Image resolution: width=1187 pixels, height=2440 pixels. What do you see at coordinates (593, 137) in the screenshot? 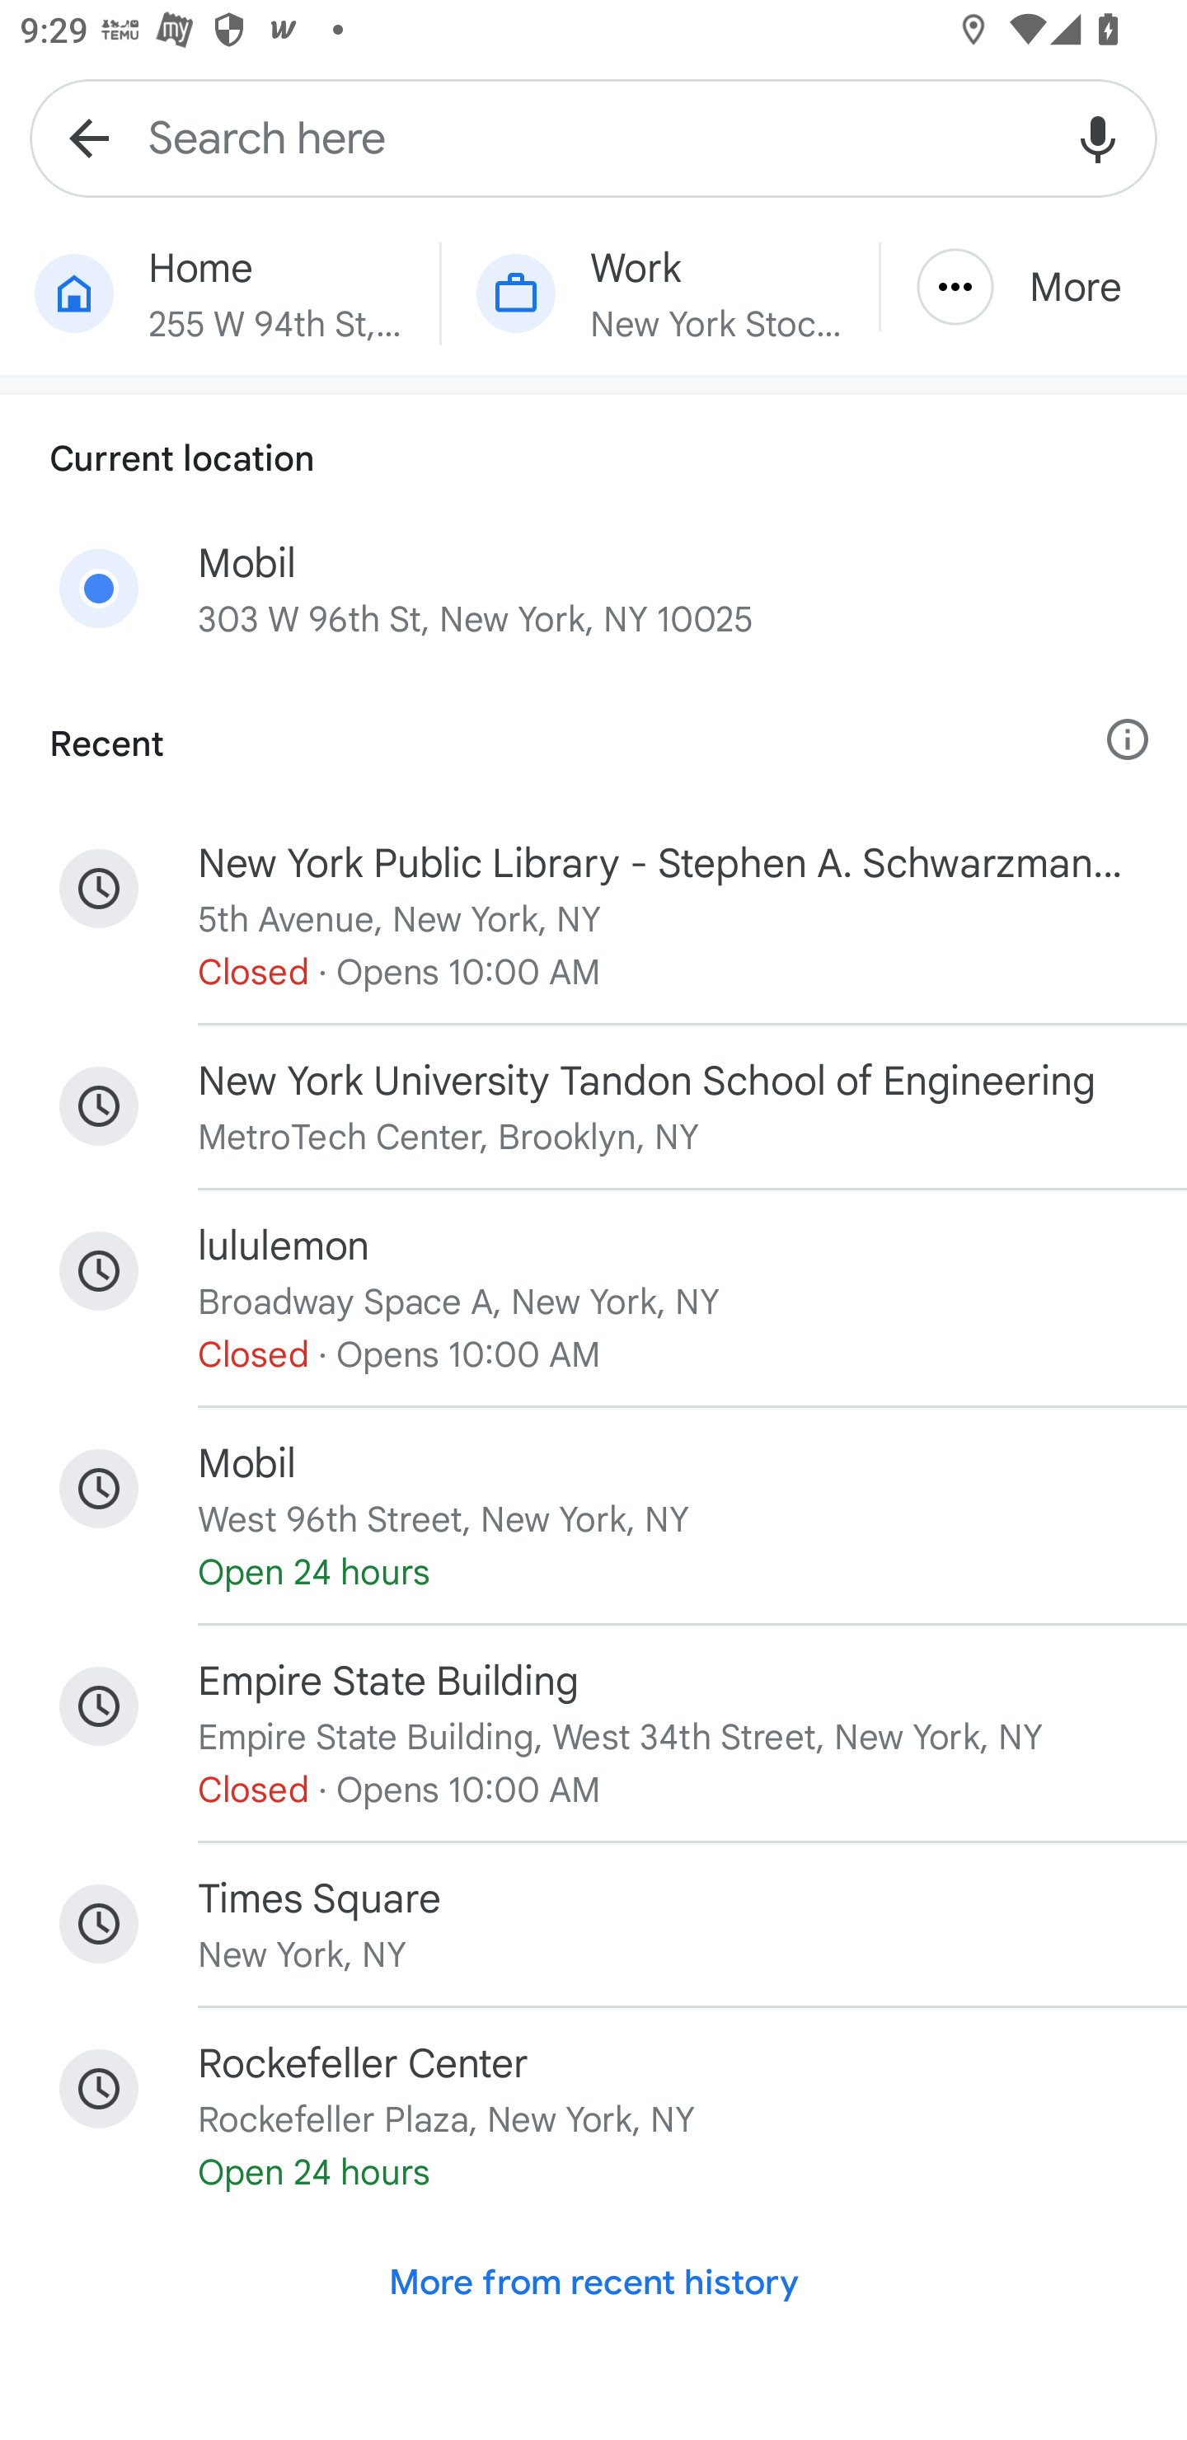
I see `Search here` at bounding box center [593, 137].